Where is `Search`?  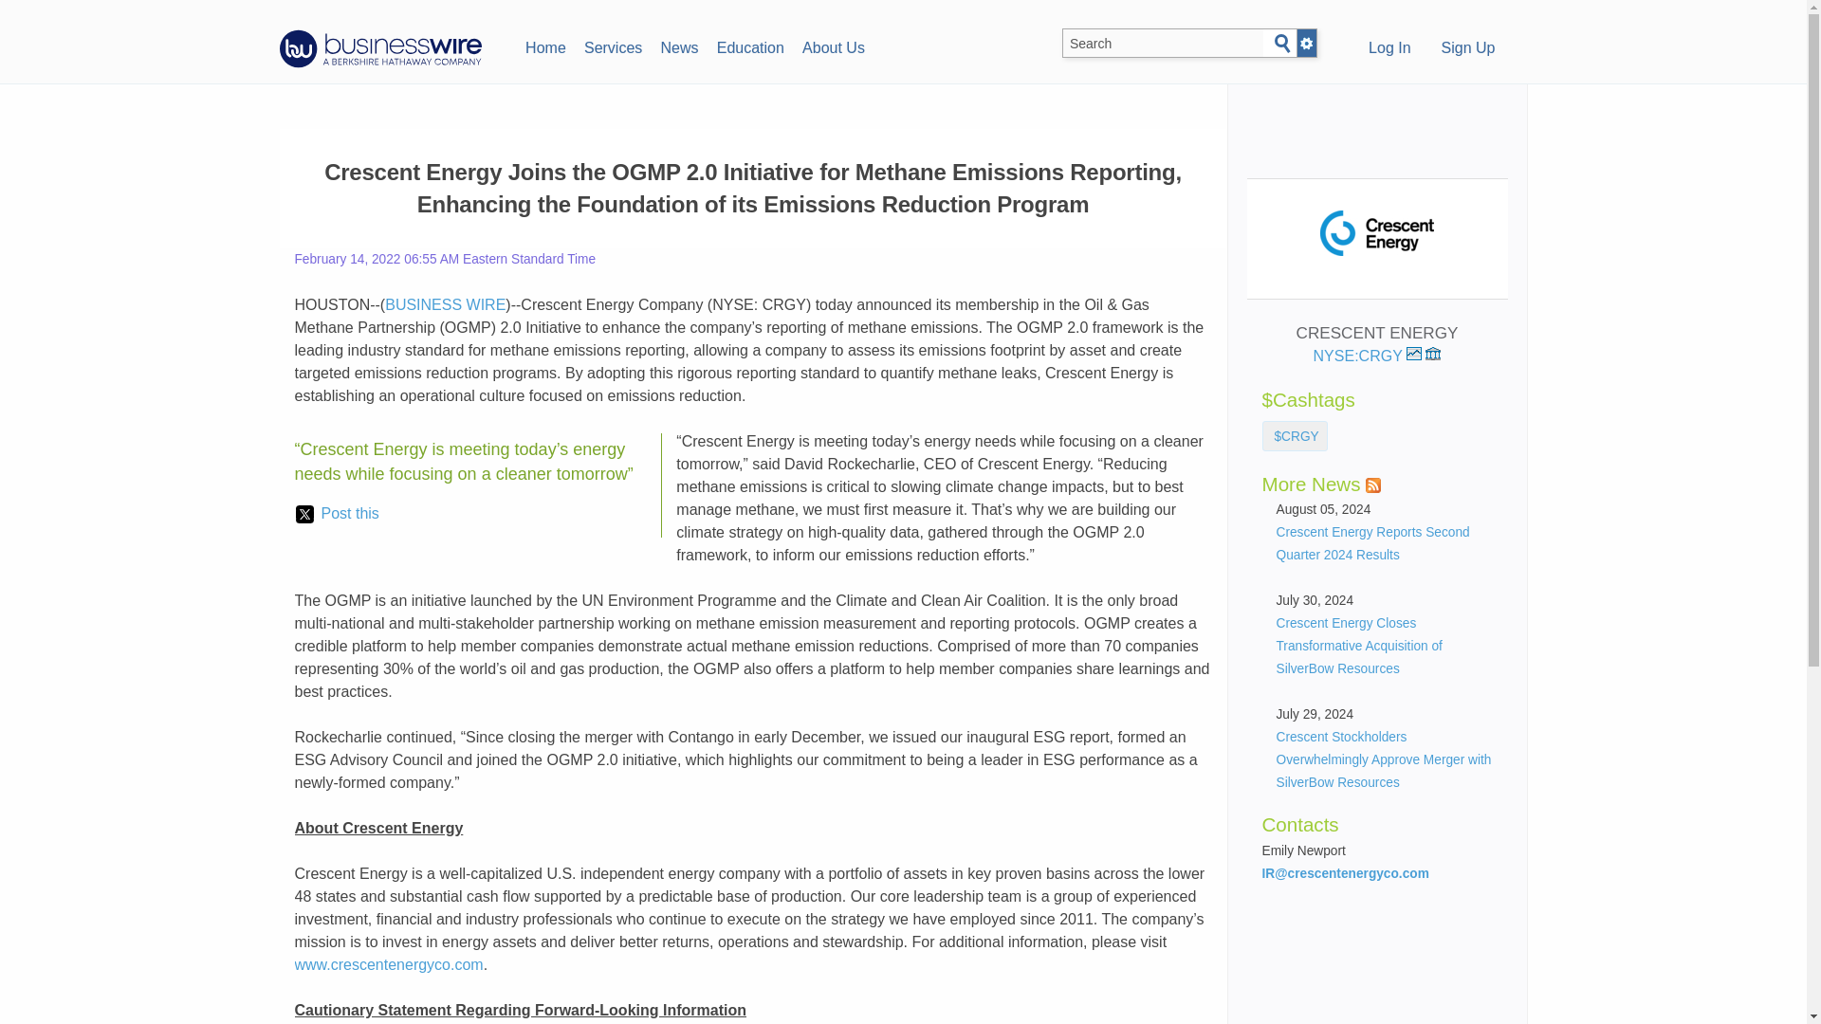
Search is located at coordinates (1282, 44).